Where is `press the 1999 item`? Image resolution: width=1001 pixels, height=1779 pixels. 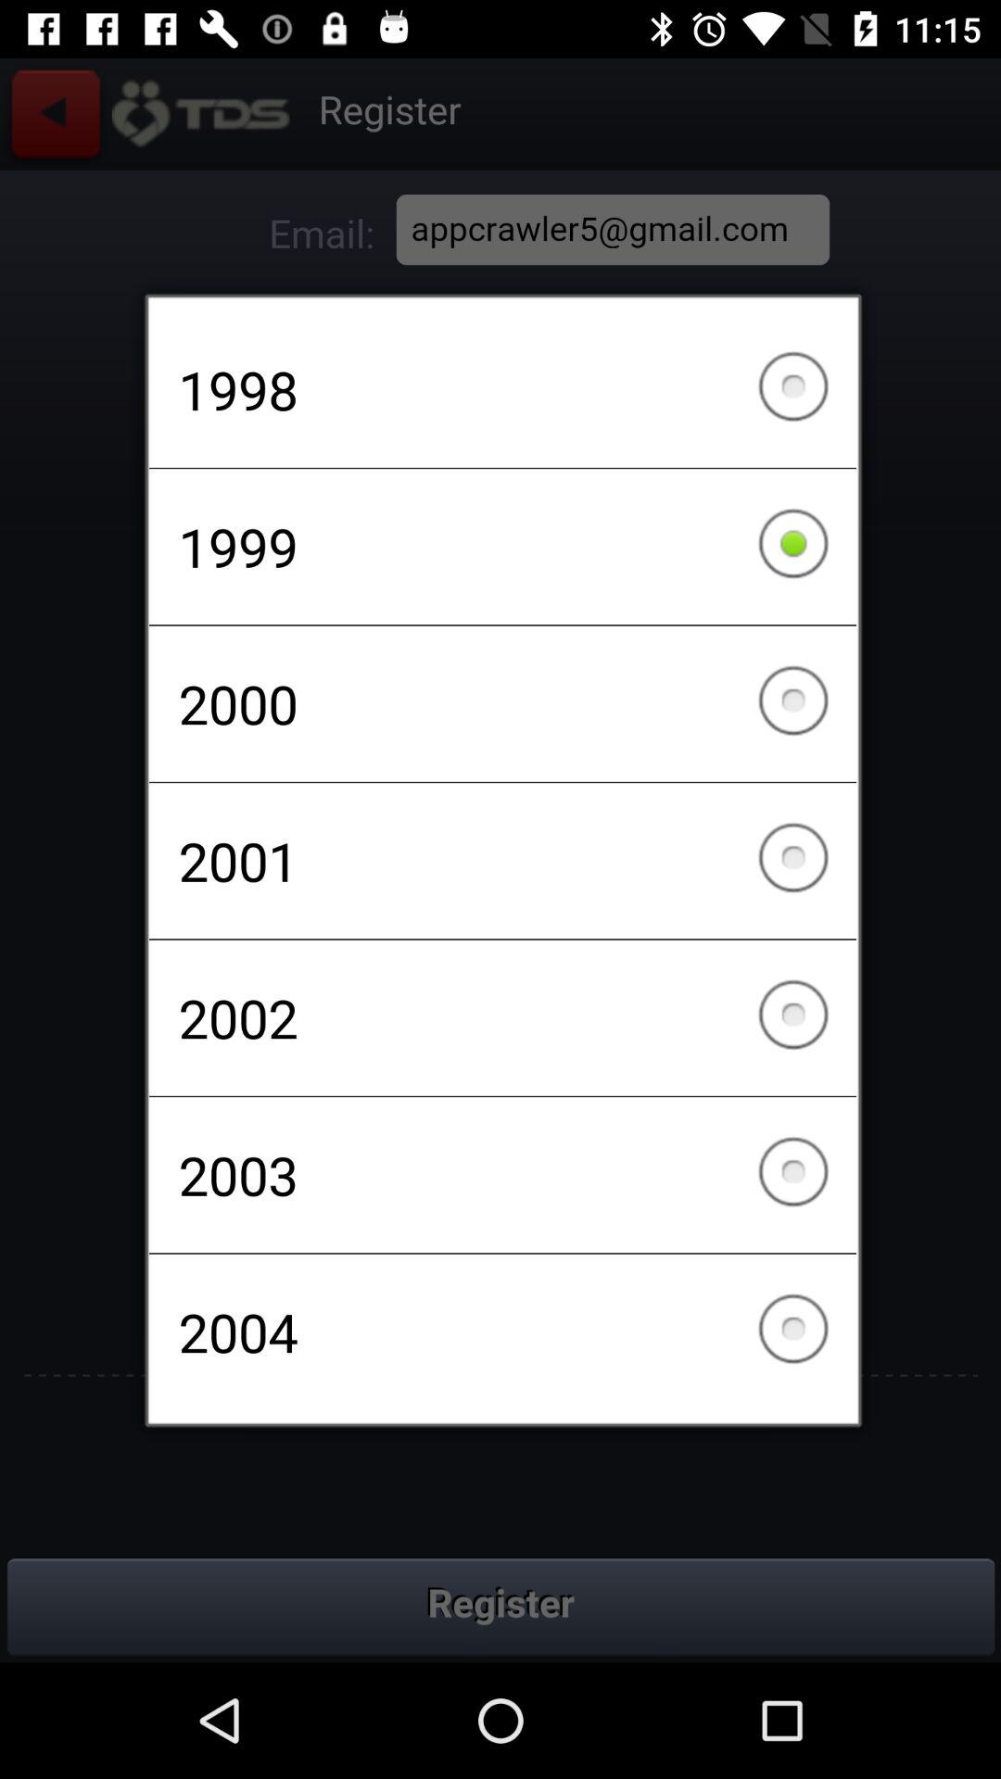 press the 1999 item is located at coordinates (502, 547).